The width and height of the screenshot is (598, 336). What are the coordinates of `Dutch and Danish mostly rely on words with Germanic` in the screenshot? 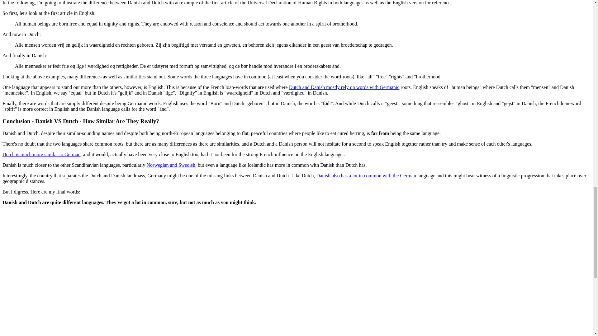 It's located at (344, 87).